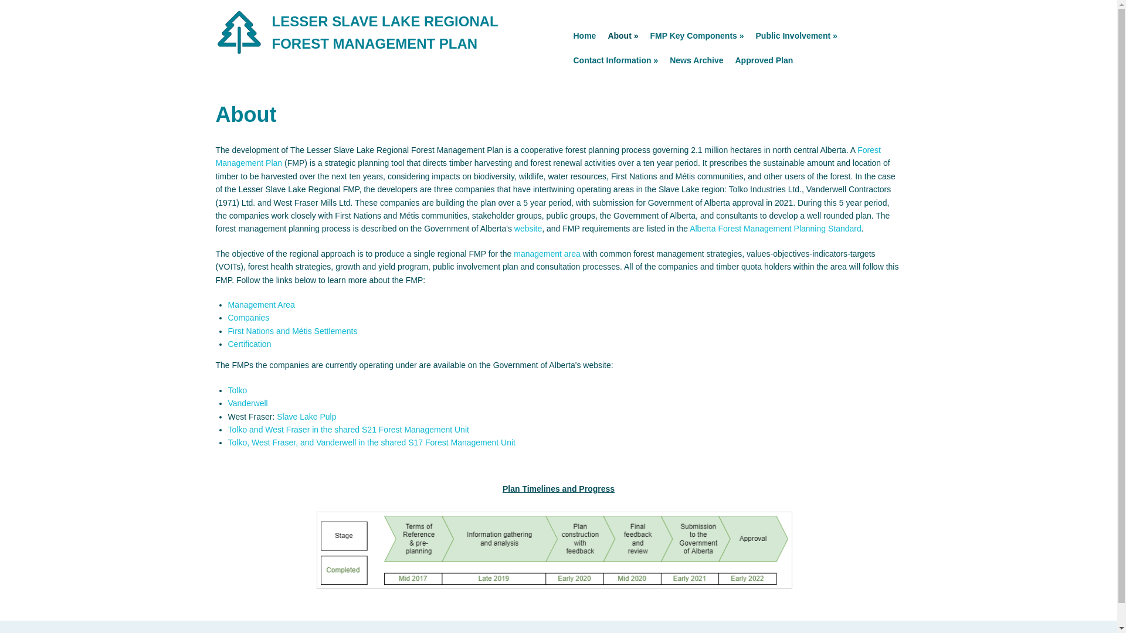 The image size is (1126, 633). Describe the element at coordinates (237, 390) in the screenshot. I see `Tolko` at that location.